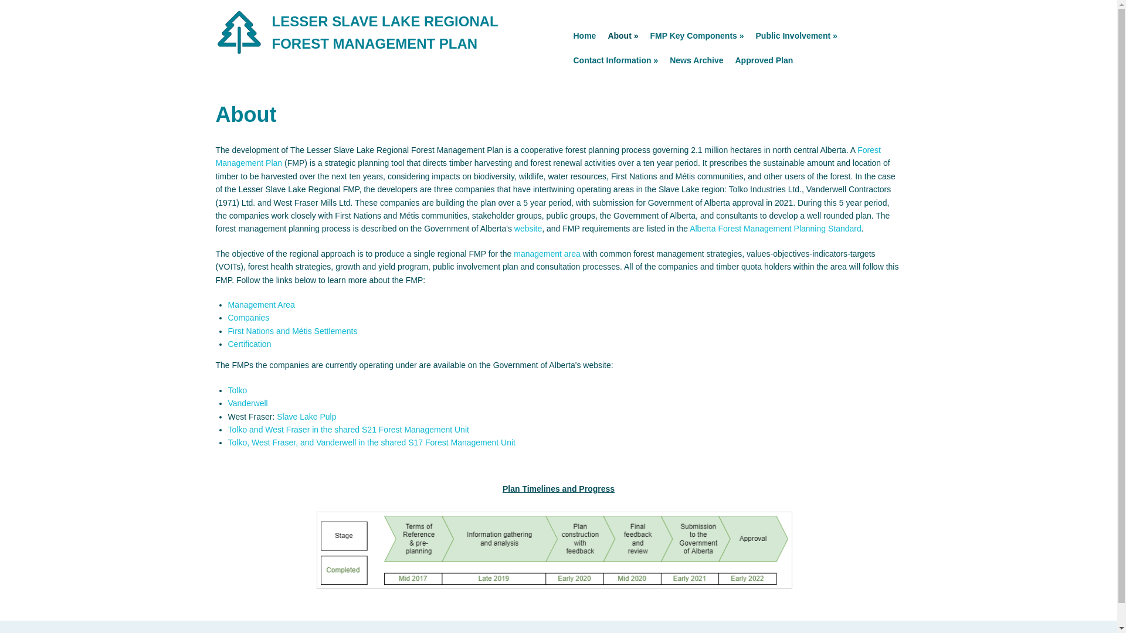 The image size is (1126, 633). Describe the element at coordinates (237, 390) in the screenshot. I see `Tolko` at that location.